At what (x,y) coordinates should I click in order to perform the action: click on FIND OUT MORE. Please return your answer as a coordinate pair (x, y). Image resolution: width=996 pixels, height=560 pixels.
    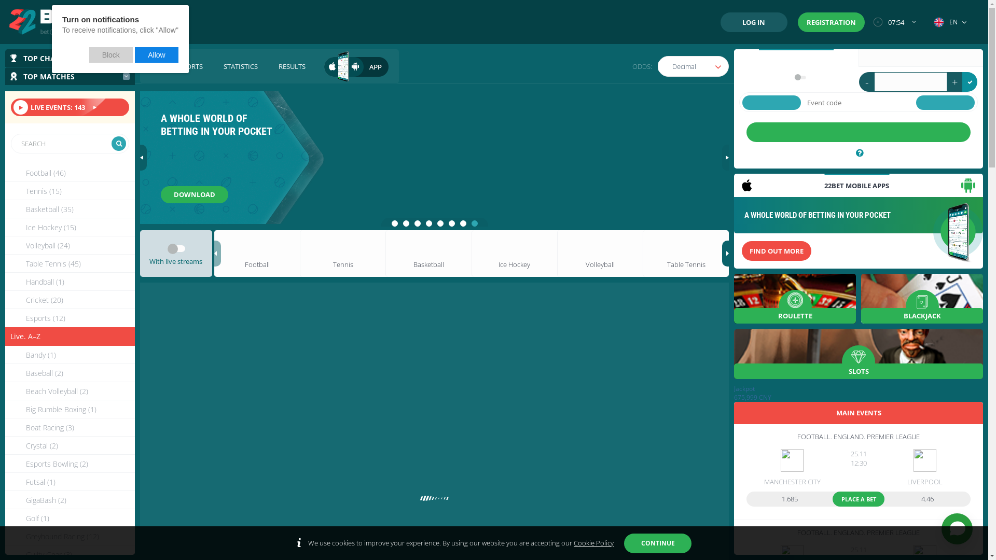
    Looking at the image, I should click on (777, 251).